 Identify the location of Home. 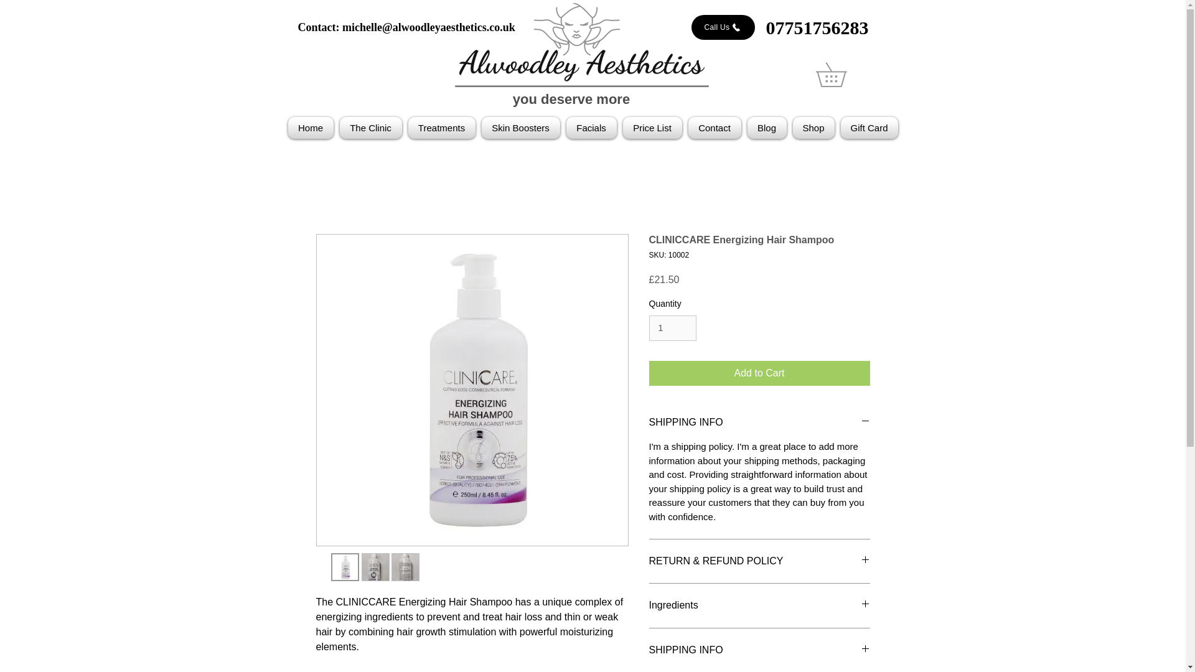
(311, 127).